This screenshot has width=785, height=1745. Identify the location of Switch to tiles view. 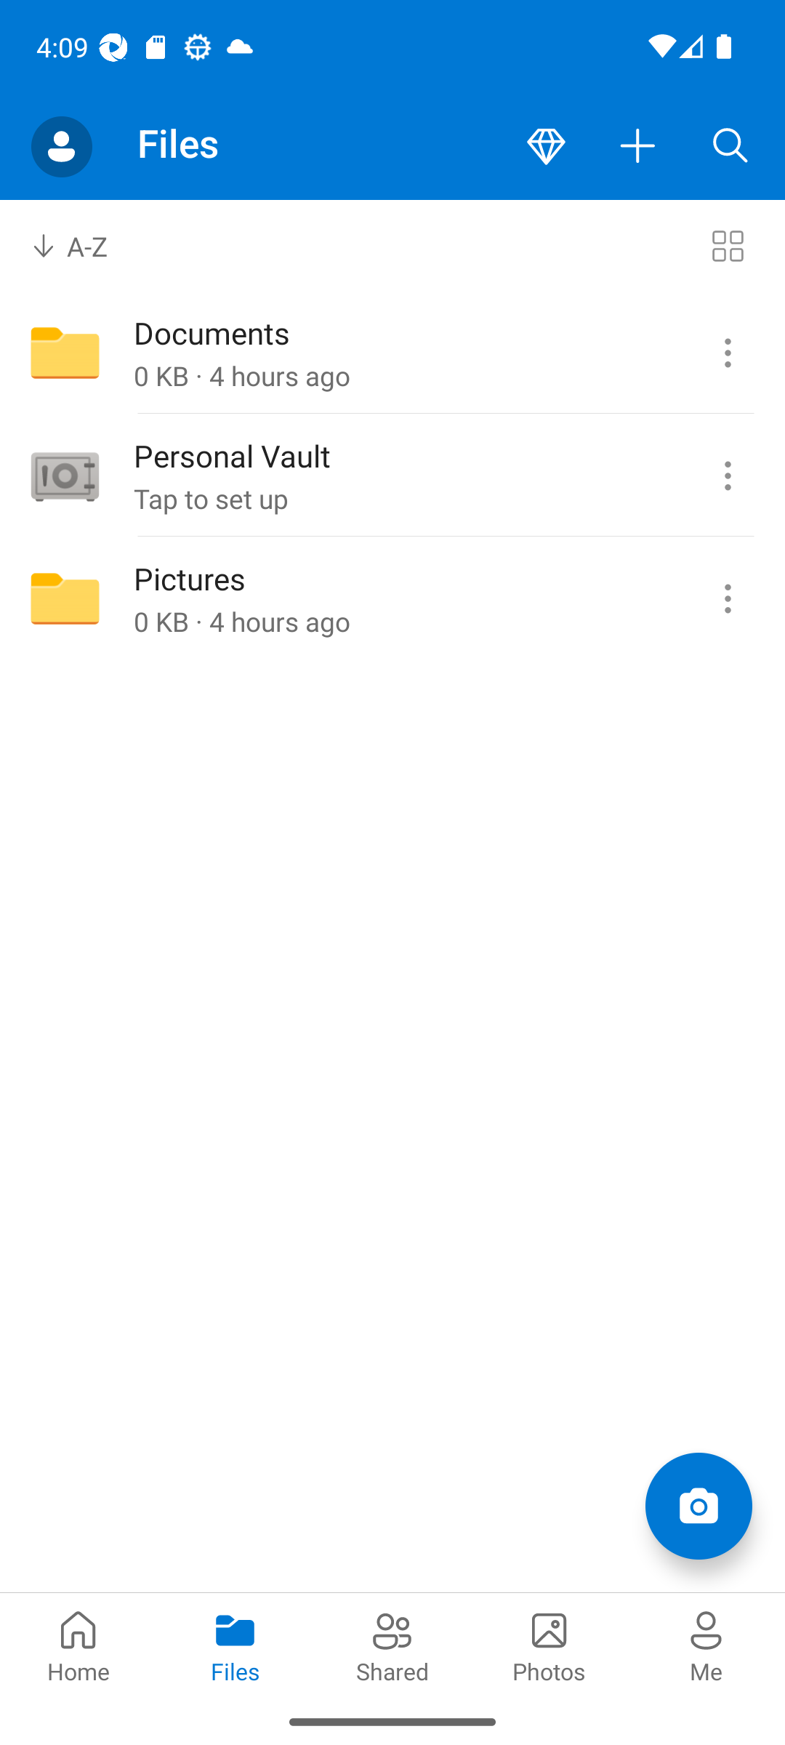
(727, 246).